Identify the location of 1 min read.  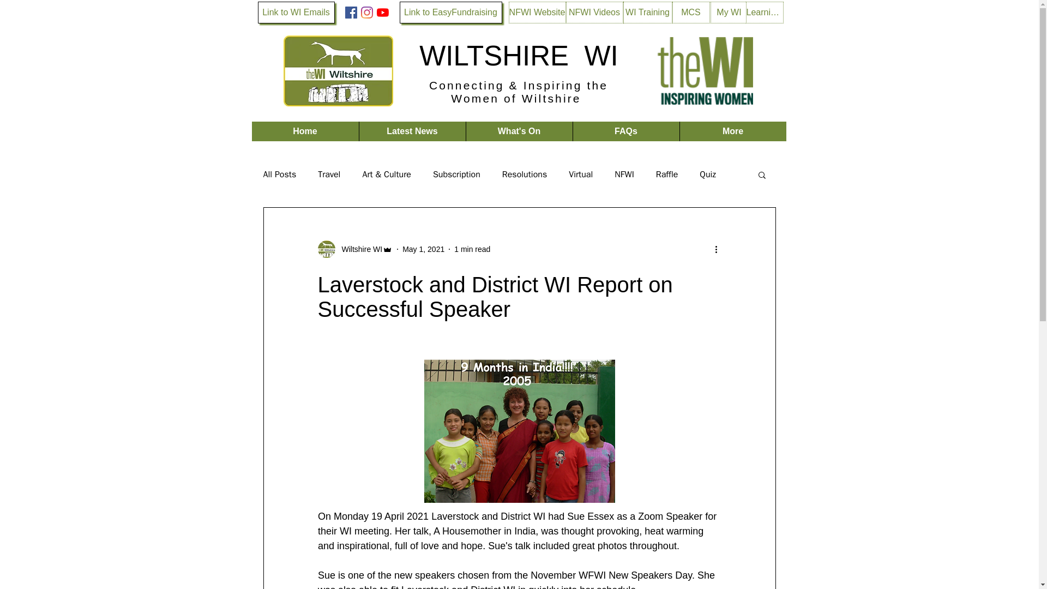
(472, 249).